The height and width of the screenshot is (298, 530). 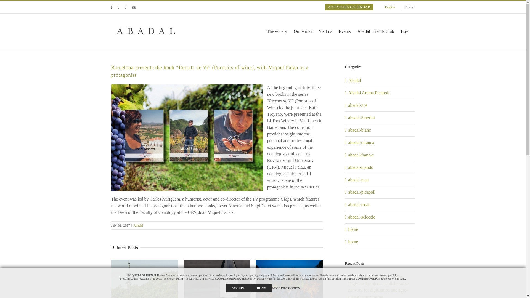 I want to click on Abadal Friends Club, so click(x=375, y=31).